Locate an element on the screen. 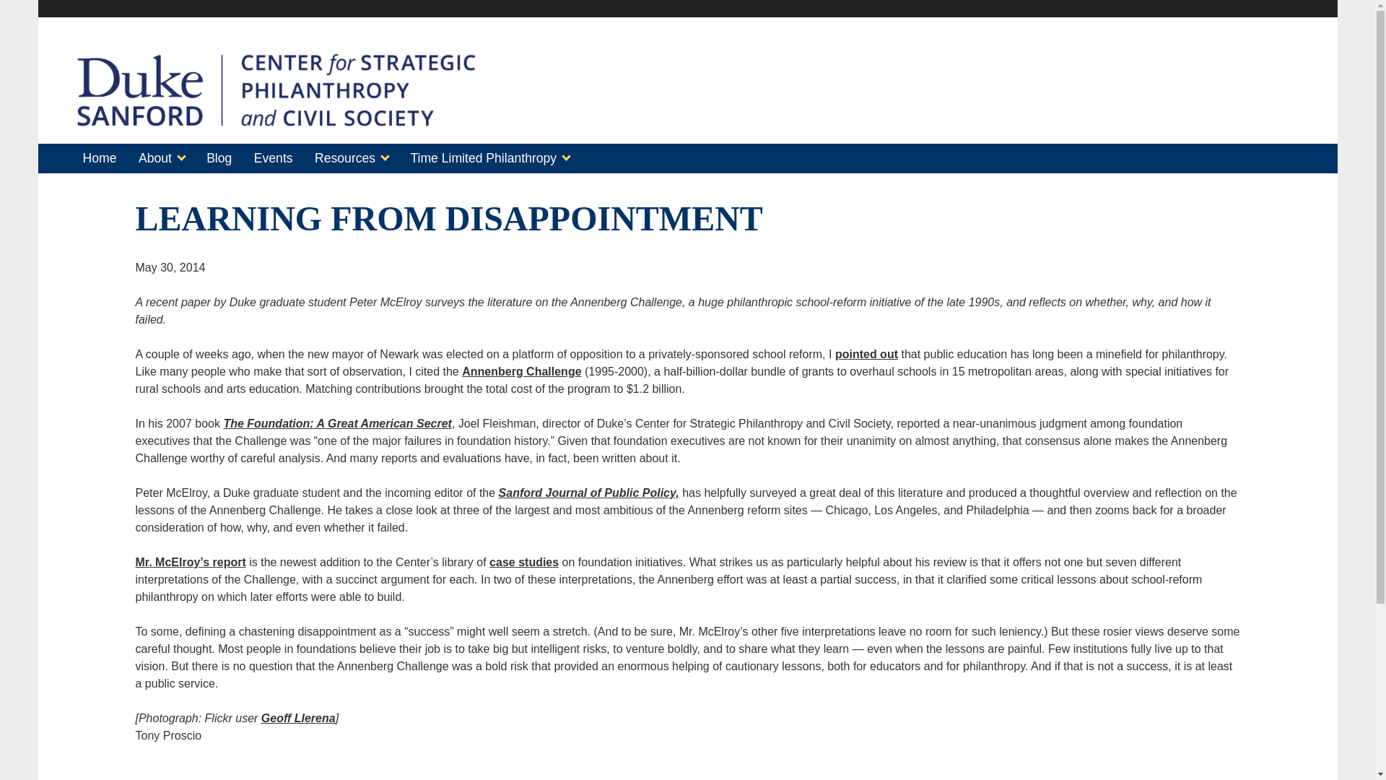 Image resolution: width=1386 pixels, height=780 pixels. Home is located at coordinates (98, 159).